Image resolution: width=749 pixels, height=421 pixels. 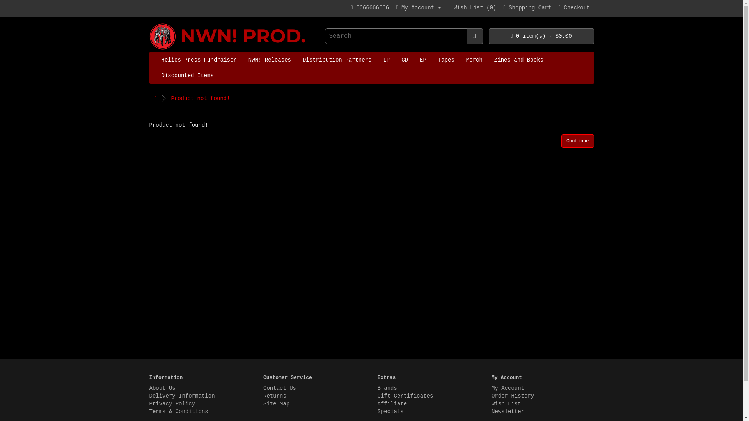 I want to click on Tapes, so click(x=446, y=60).